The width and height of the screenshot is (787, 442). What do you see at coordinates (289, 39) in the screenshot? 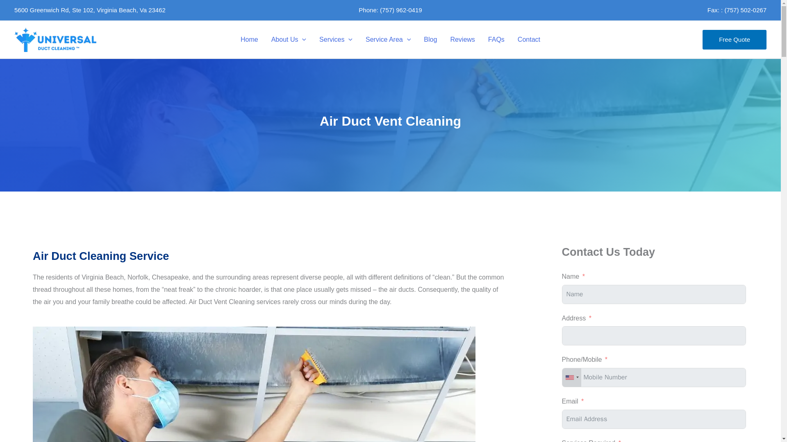
I see `About Us` at bounding box center [289, 39].